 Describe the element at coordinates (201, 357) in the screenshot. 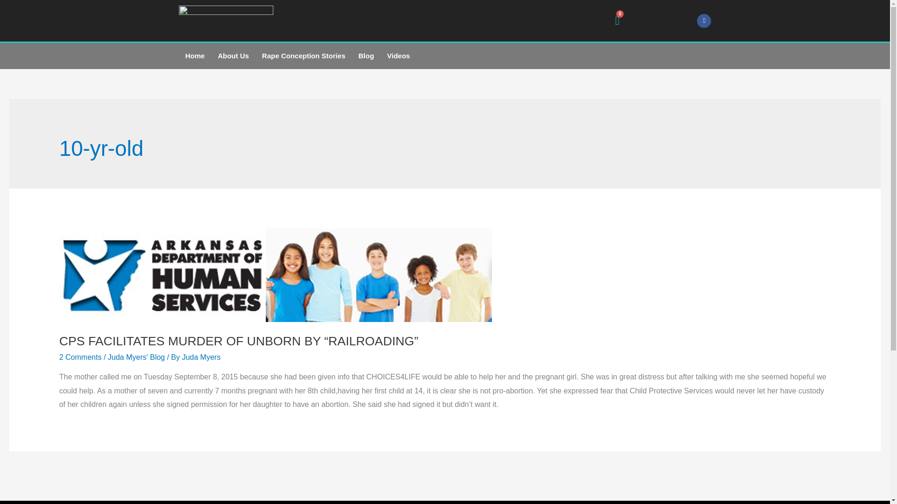

I see `Juda Myers` at that location.